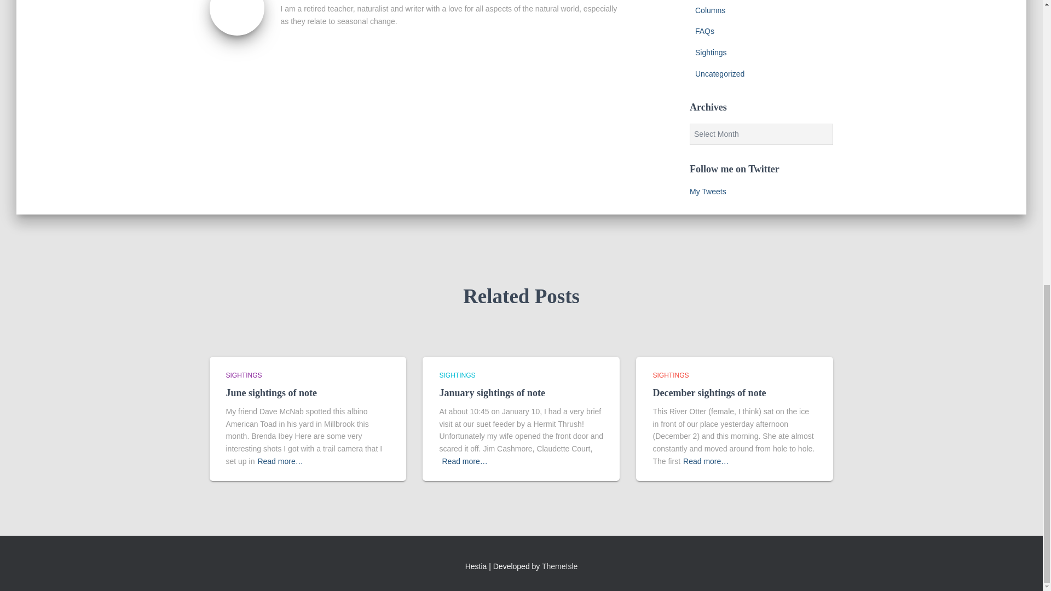 This screenshot has height=591, width=1051. What do you see at coordinates (492, 393) in the screenshot?
I see `January sightings of note` at bounding box center [492, 393].